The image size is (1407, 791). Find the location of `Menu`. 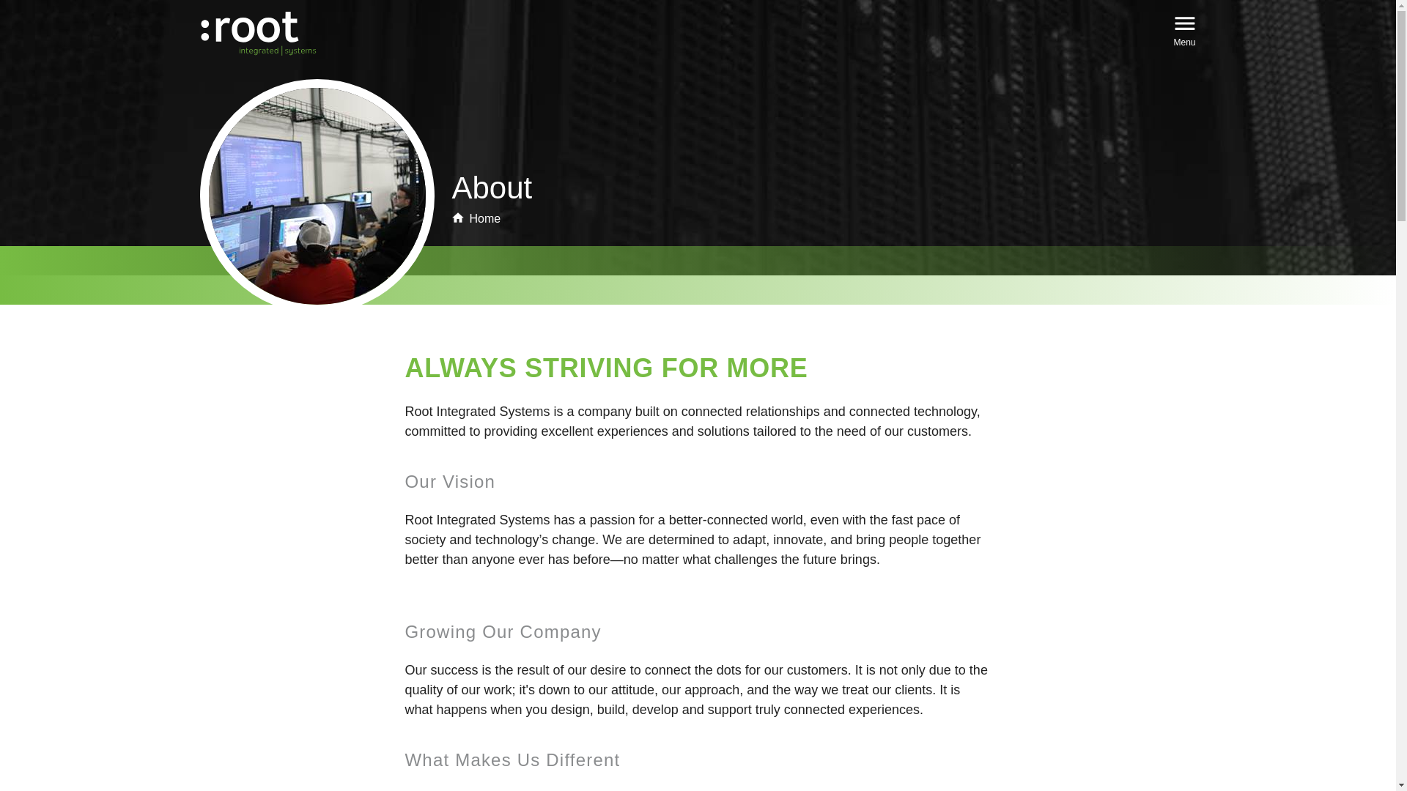

Menu is located at coordinates (1183, 29).